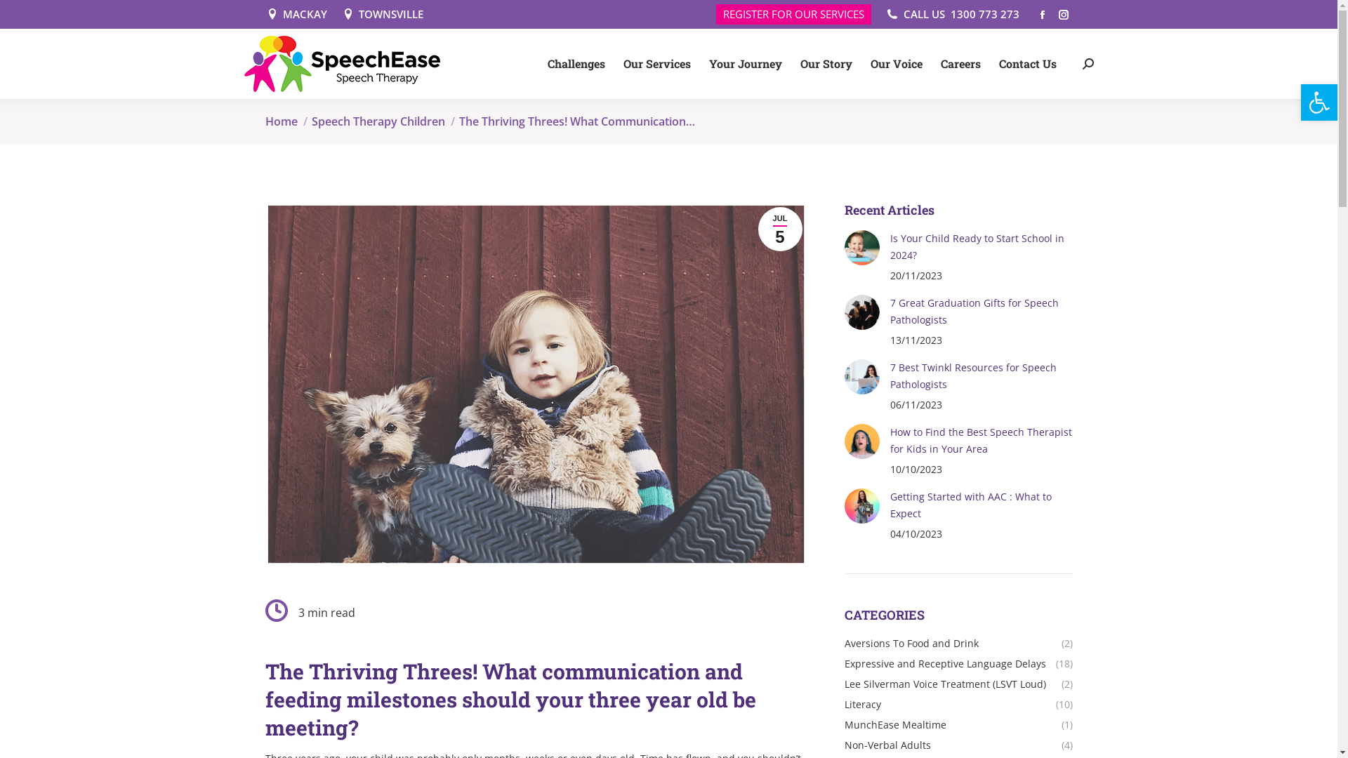 The image size is (1348, 758). Describe the element at coordinates (296, 14) in the screenshot. I see `MACKAY` at that location.